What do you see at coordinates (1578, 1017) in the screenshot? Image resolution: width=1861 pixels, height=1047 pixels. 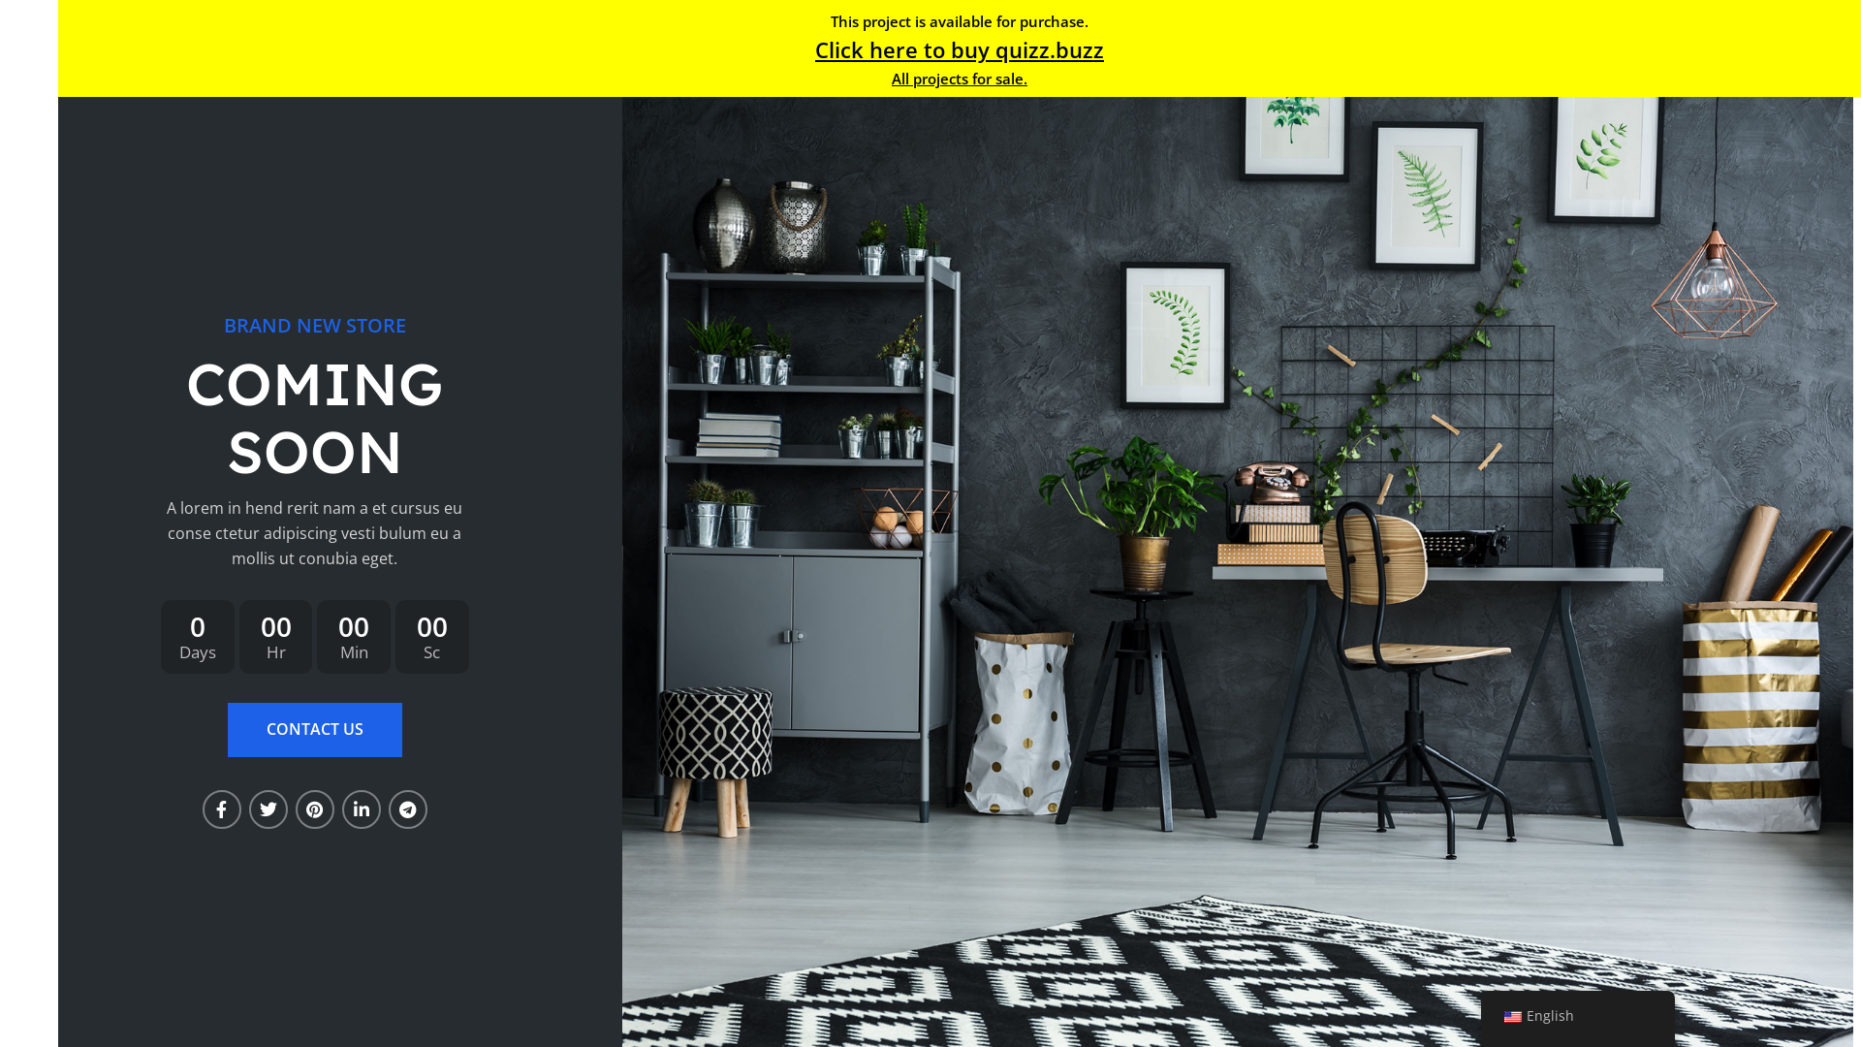 I see `English` at bounding box center [1578, 1017].